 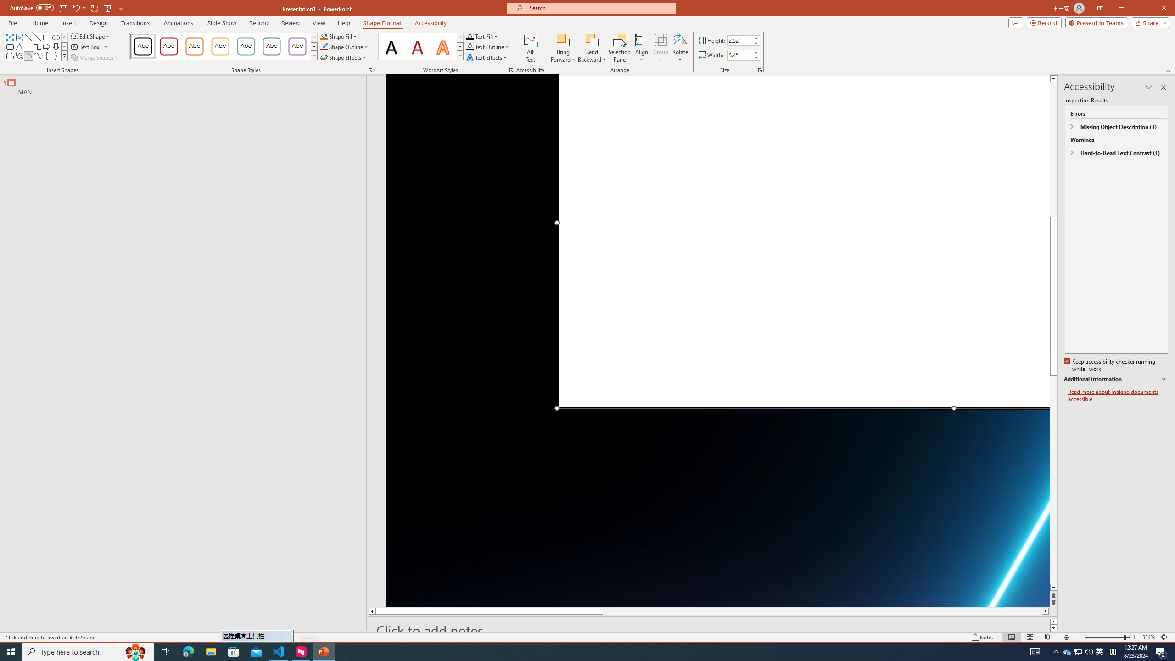 What do you see at coordinates (1048, 637) in the screenshot?
I see `Reading View` at bounding box center [1048, 637].